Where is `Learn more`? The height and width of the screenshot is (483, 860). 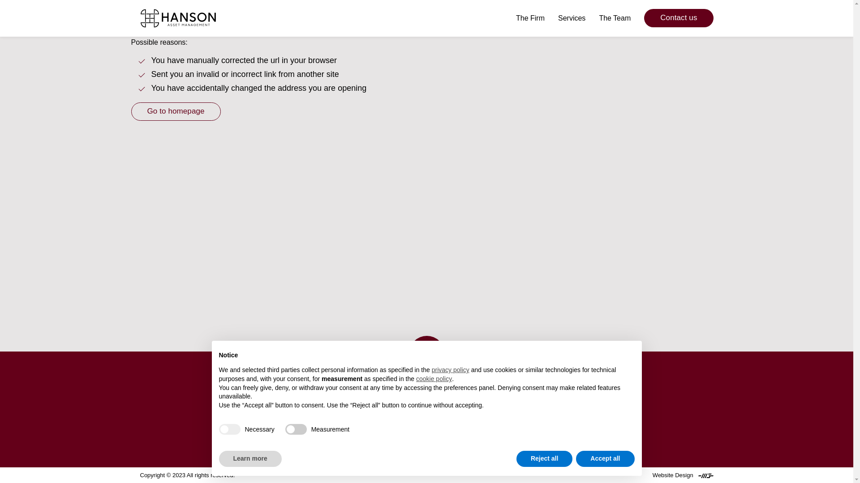 Learn more is located at coordinates (249, 459).